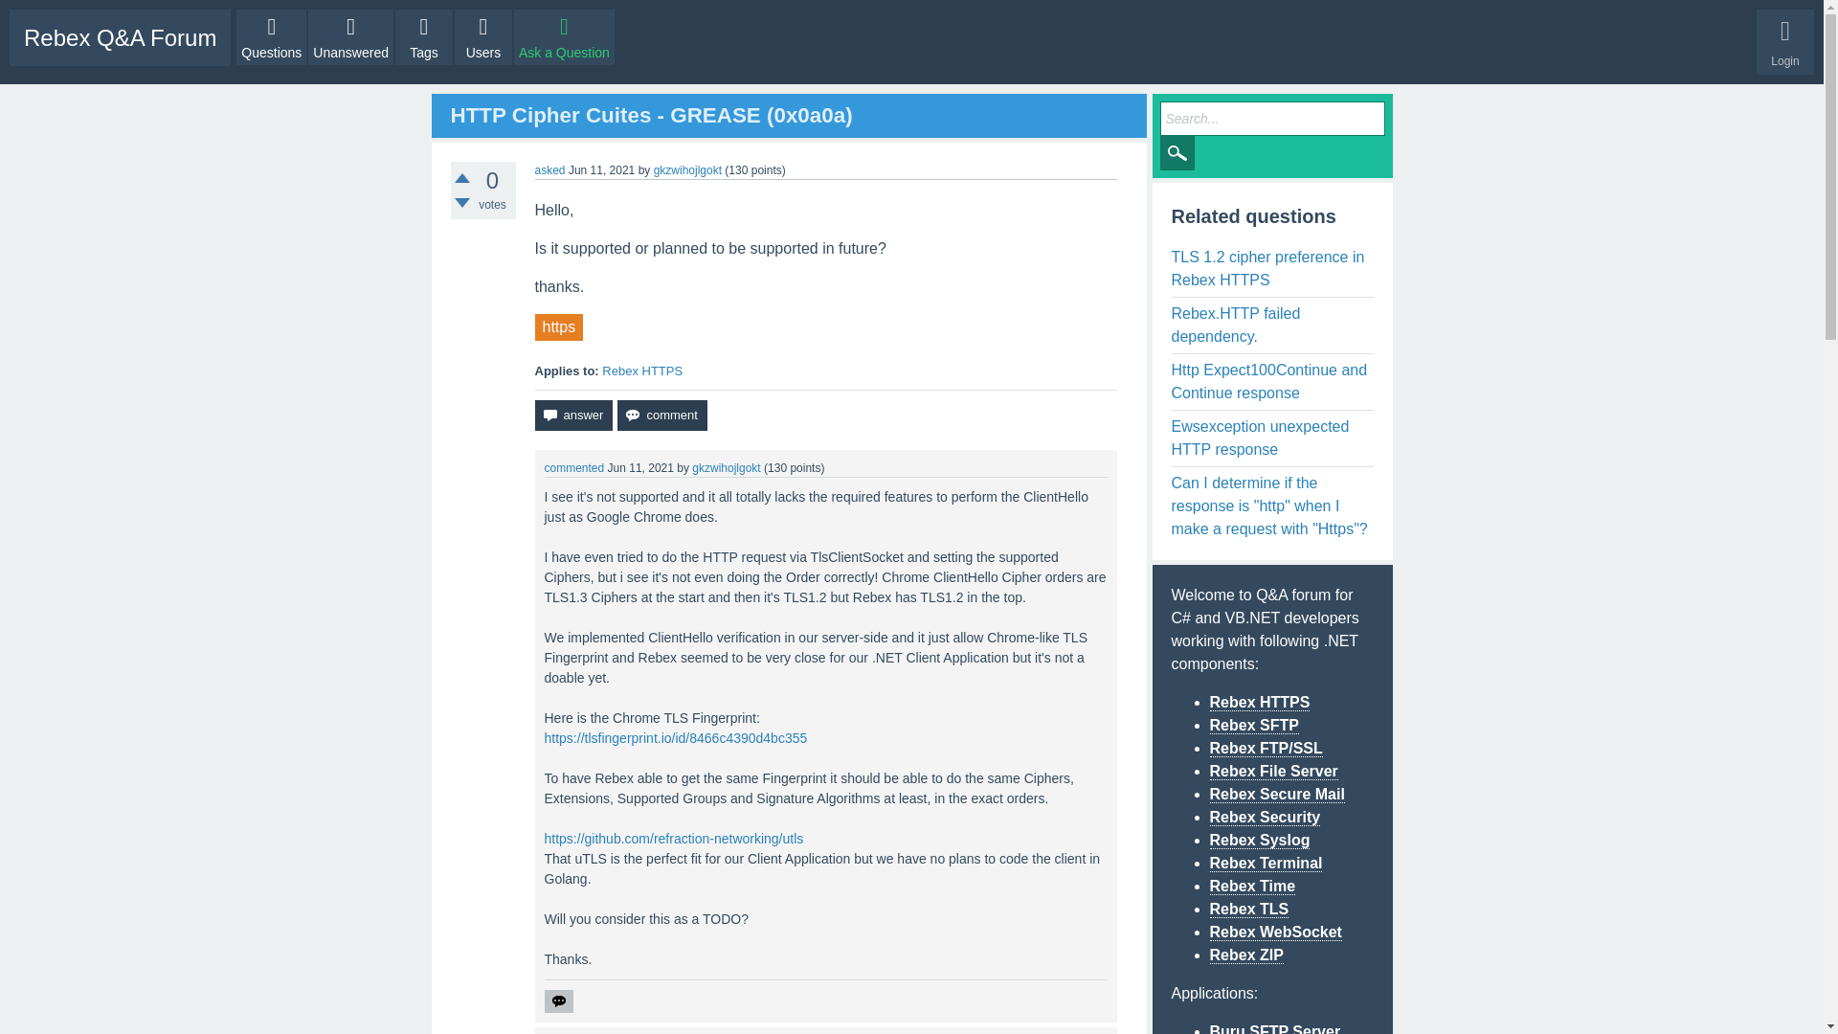  Describe the element at coordinates (564, 36) in the screenshot. I see `Ask a Question` at that location.